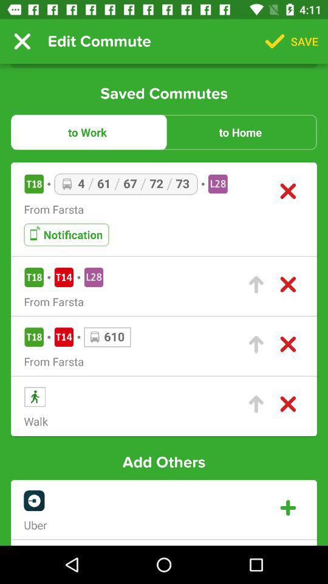  Describe the element at coordinates (288, 285) in the screenshot. I see `remove commute` at that location.